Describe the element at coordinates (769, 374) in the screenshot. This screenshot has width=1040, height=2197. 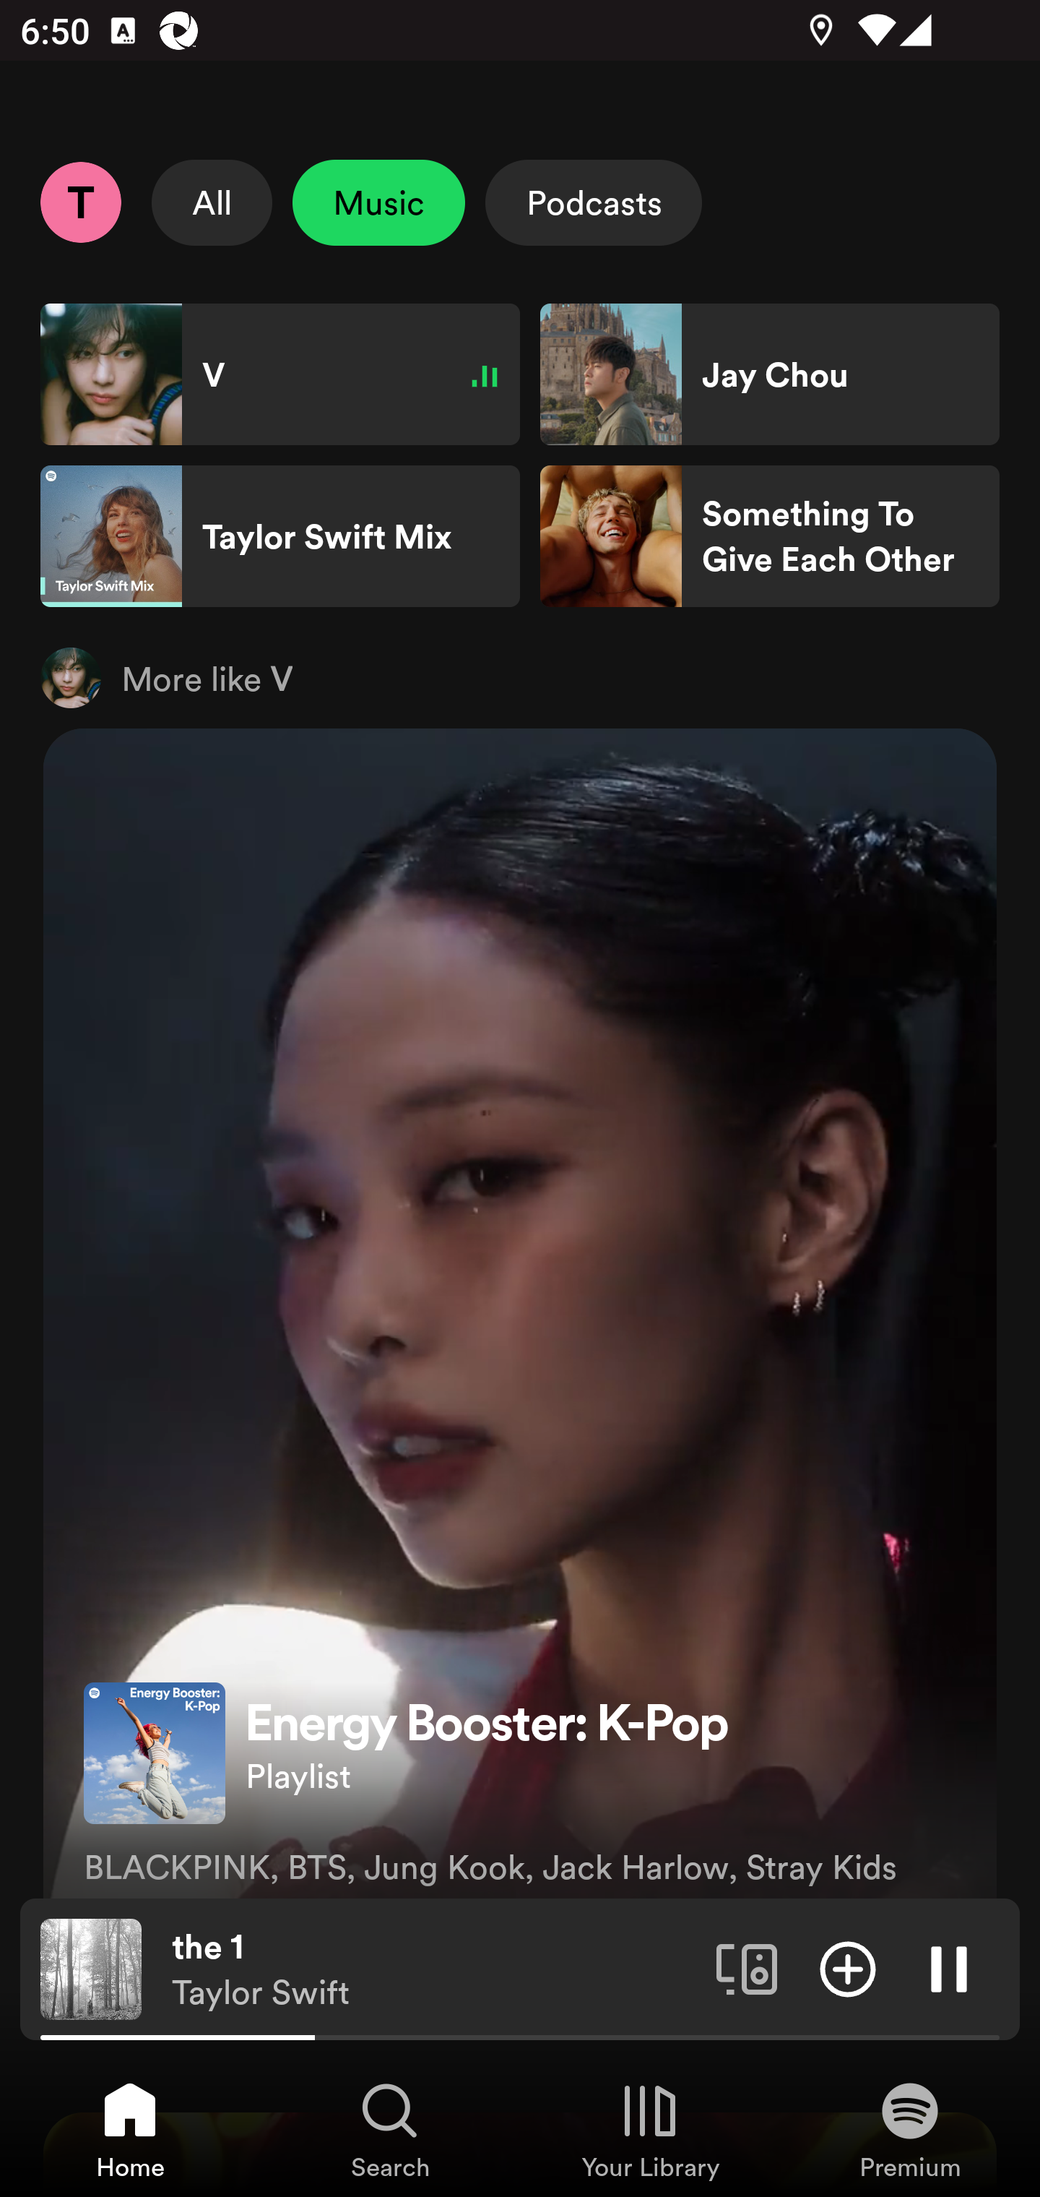
I see `Jay Chou Shortcut Jay Chou` at that location.